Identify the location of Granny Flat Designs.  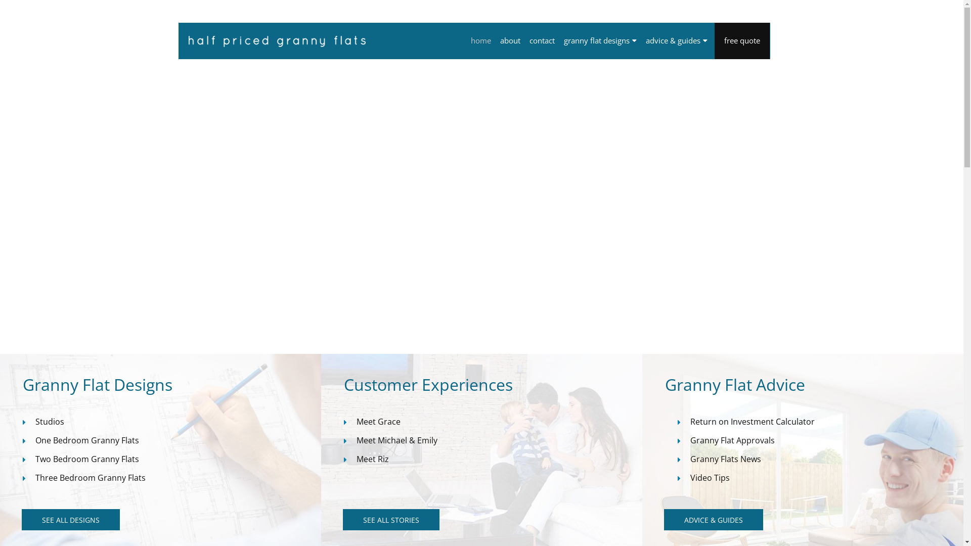
(172, 385).